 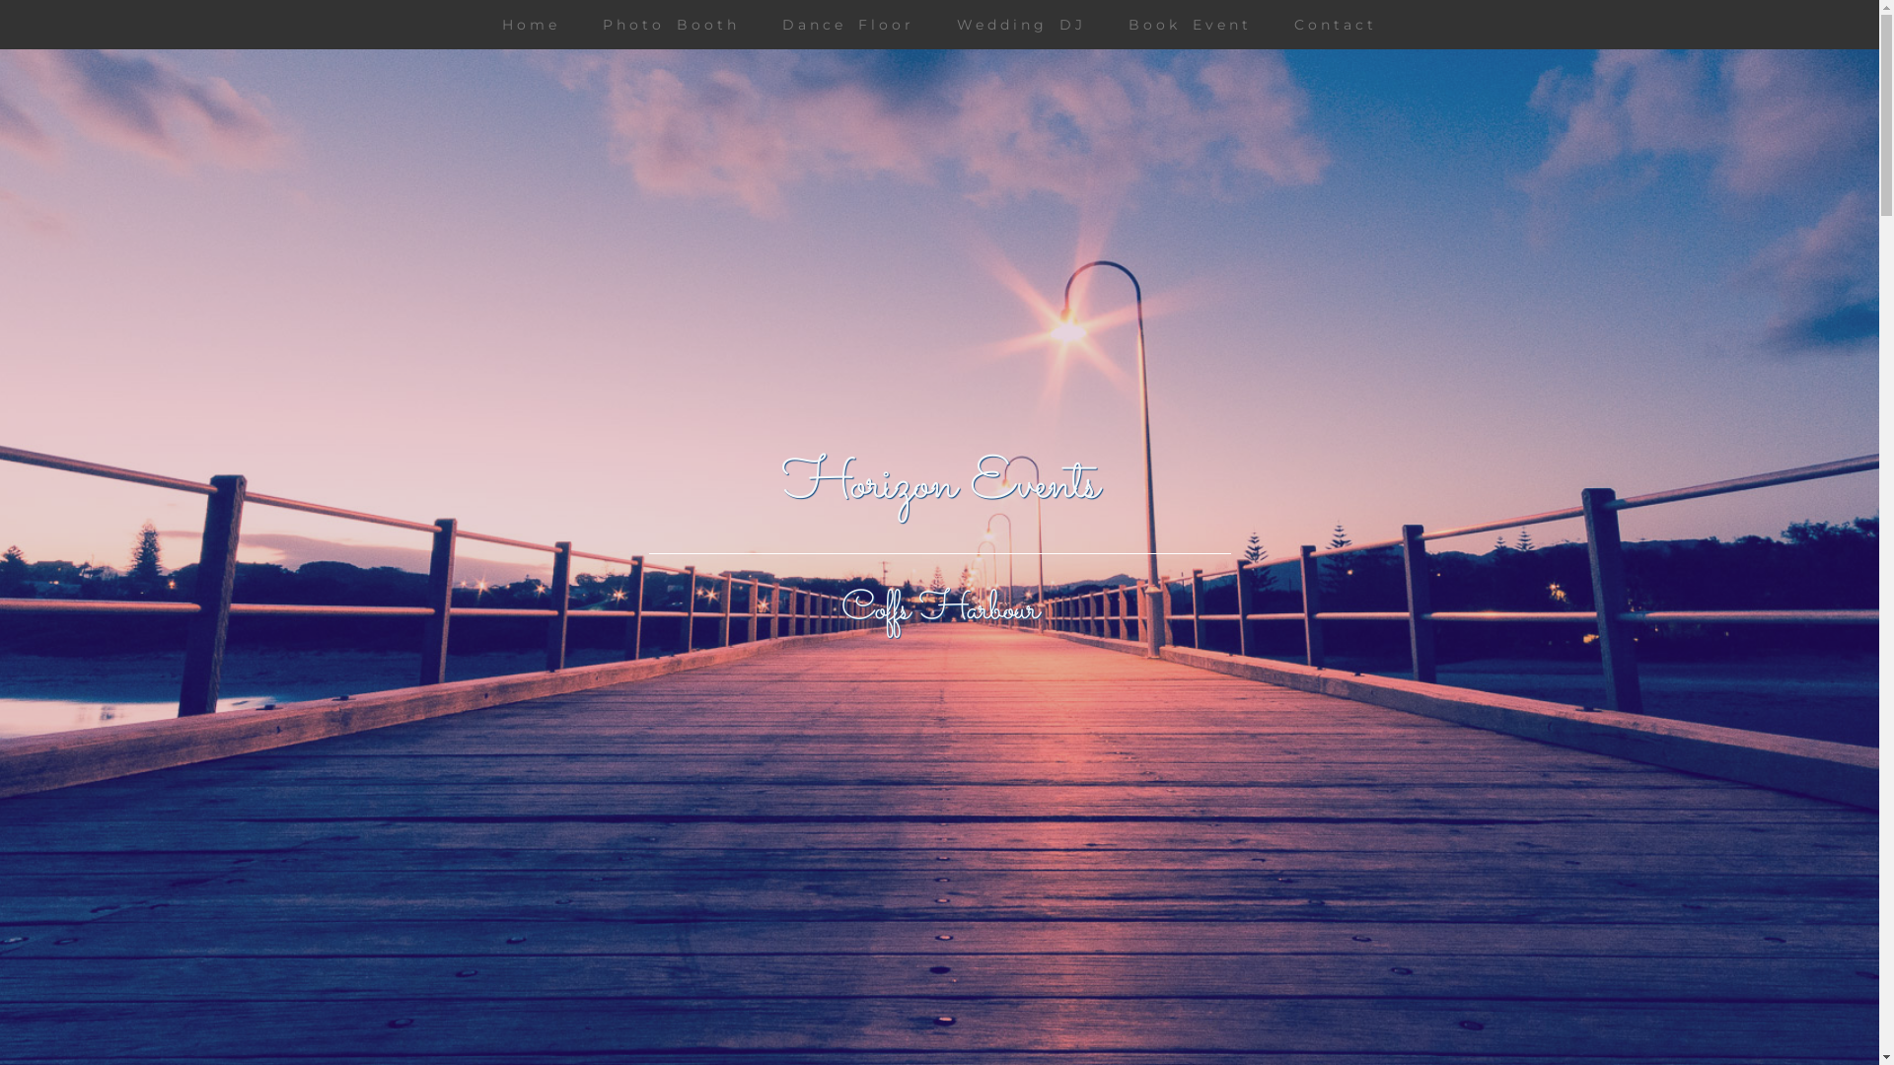 What do you see at coordinates (1022, 25) in the screenshot?
I see `Wedding DJ` at bounding box center [1022, 25].